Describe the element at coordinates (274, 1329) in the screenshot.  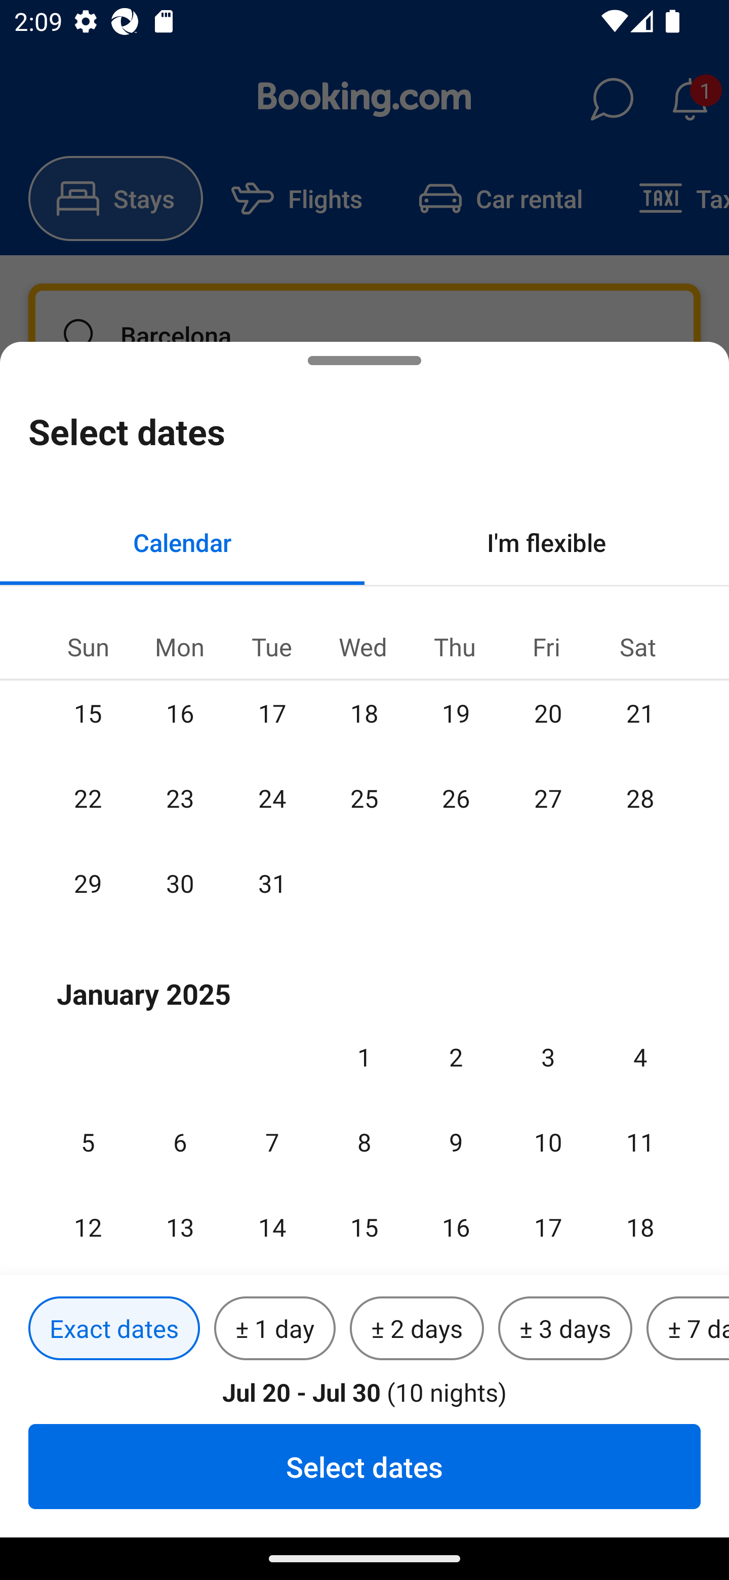
I see `± 1 day` at that location.